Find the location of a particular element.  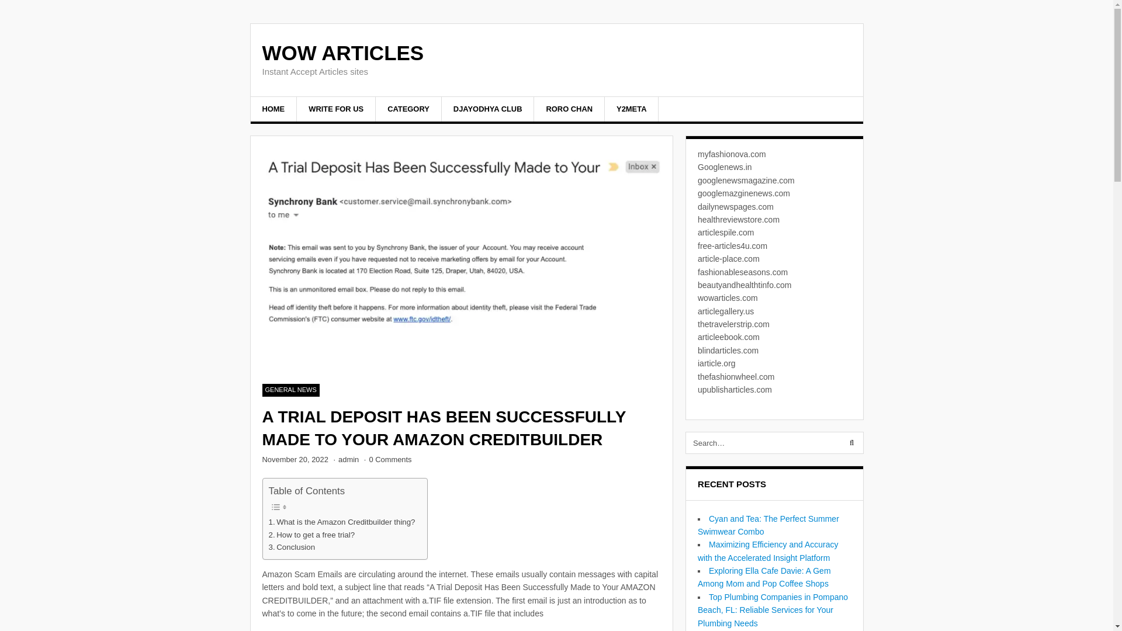

How to get a free trial? is located at coordinates (312, 534).